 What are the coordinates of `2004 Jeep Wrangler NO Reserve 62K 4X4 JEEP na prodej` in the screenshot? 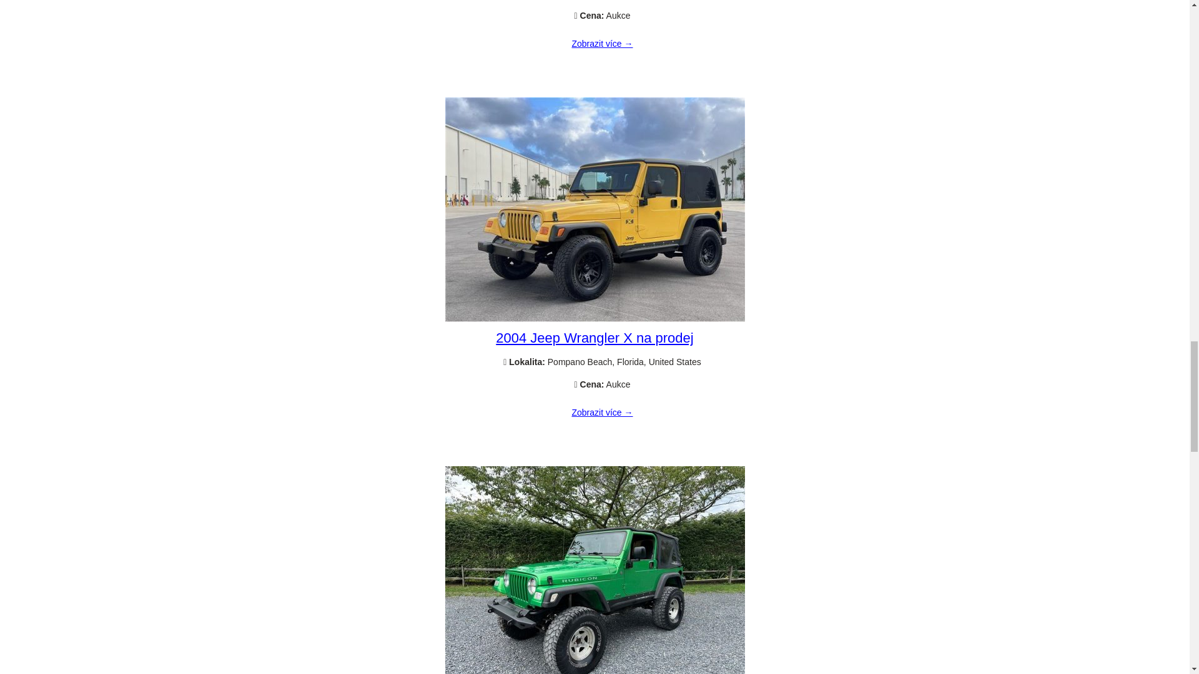 It's located at (602, 44).